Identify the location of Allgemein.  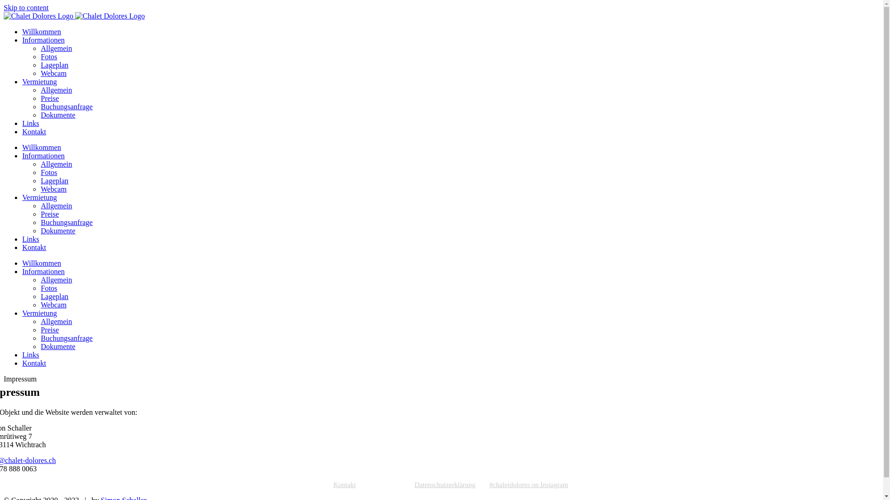
(57, 321).